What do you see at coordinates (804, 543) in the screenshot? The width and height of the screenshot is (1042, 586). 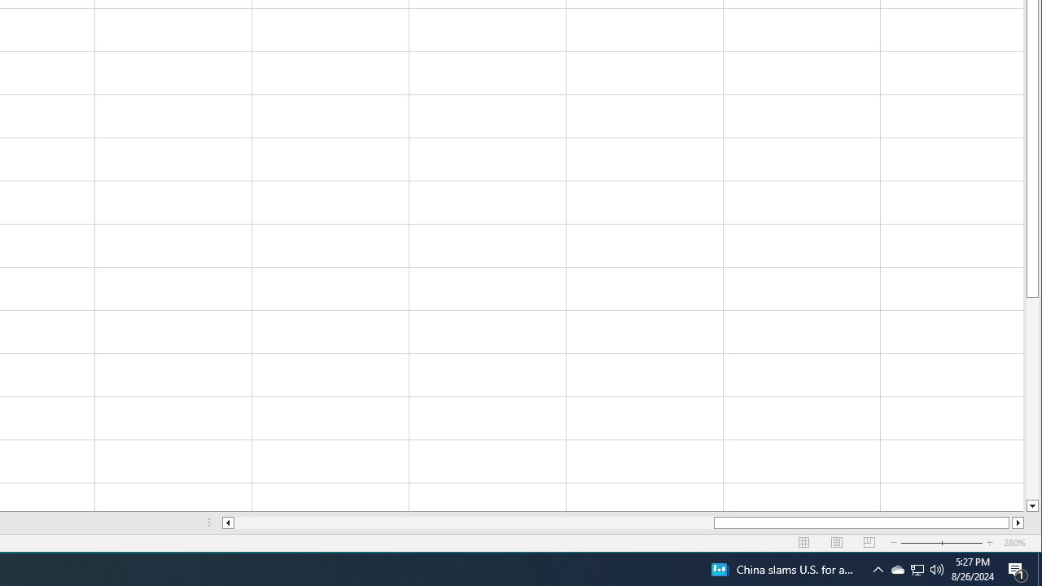 I see `Page Layout` at bounding box center [804, 543].